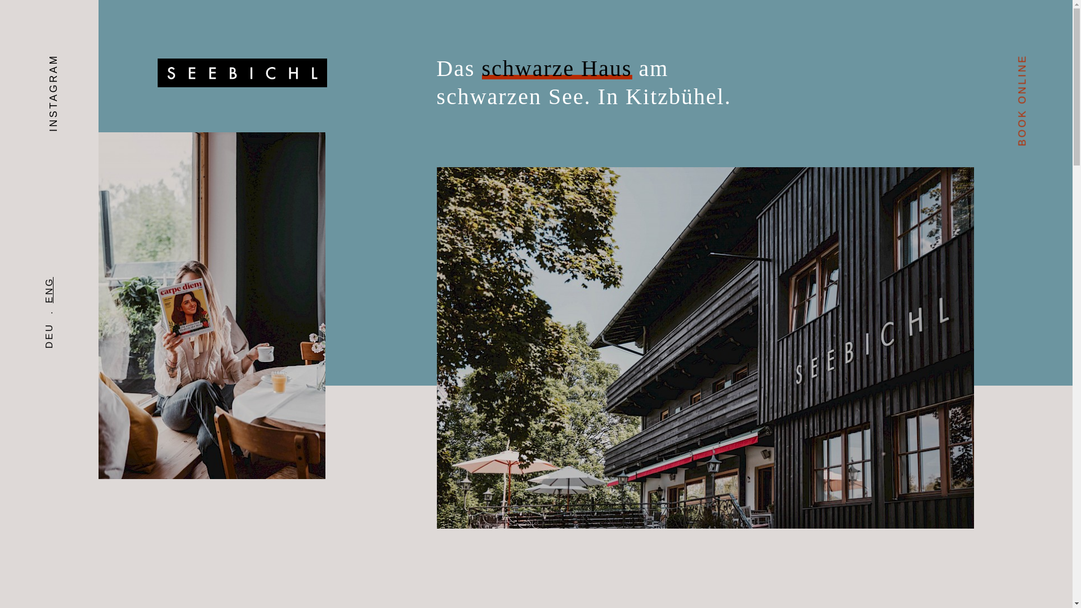  Describe the element at coordinates (85, 62) in the screenshot. I see `INSTAGRAM` at that location.